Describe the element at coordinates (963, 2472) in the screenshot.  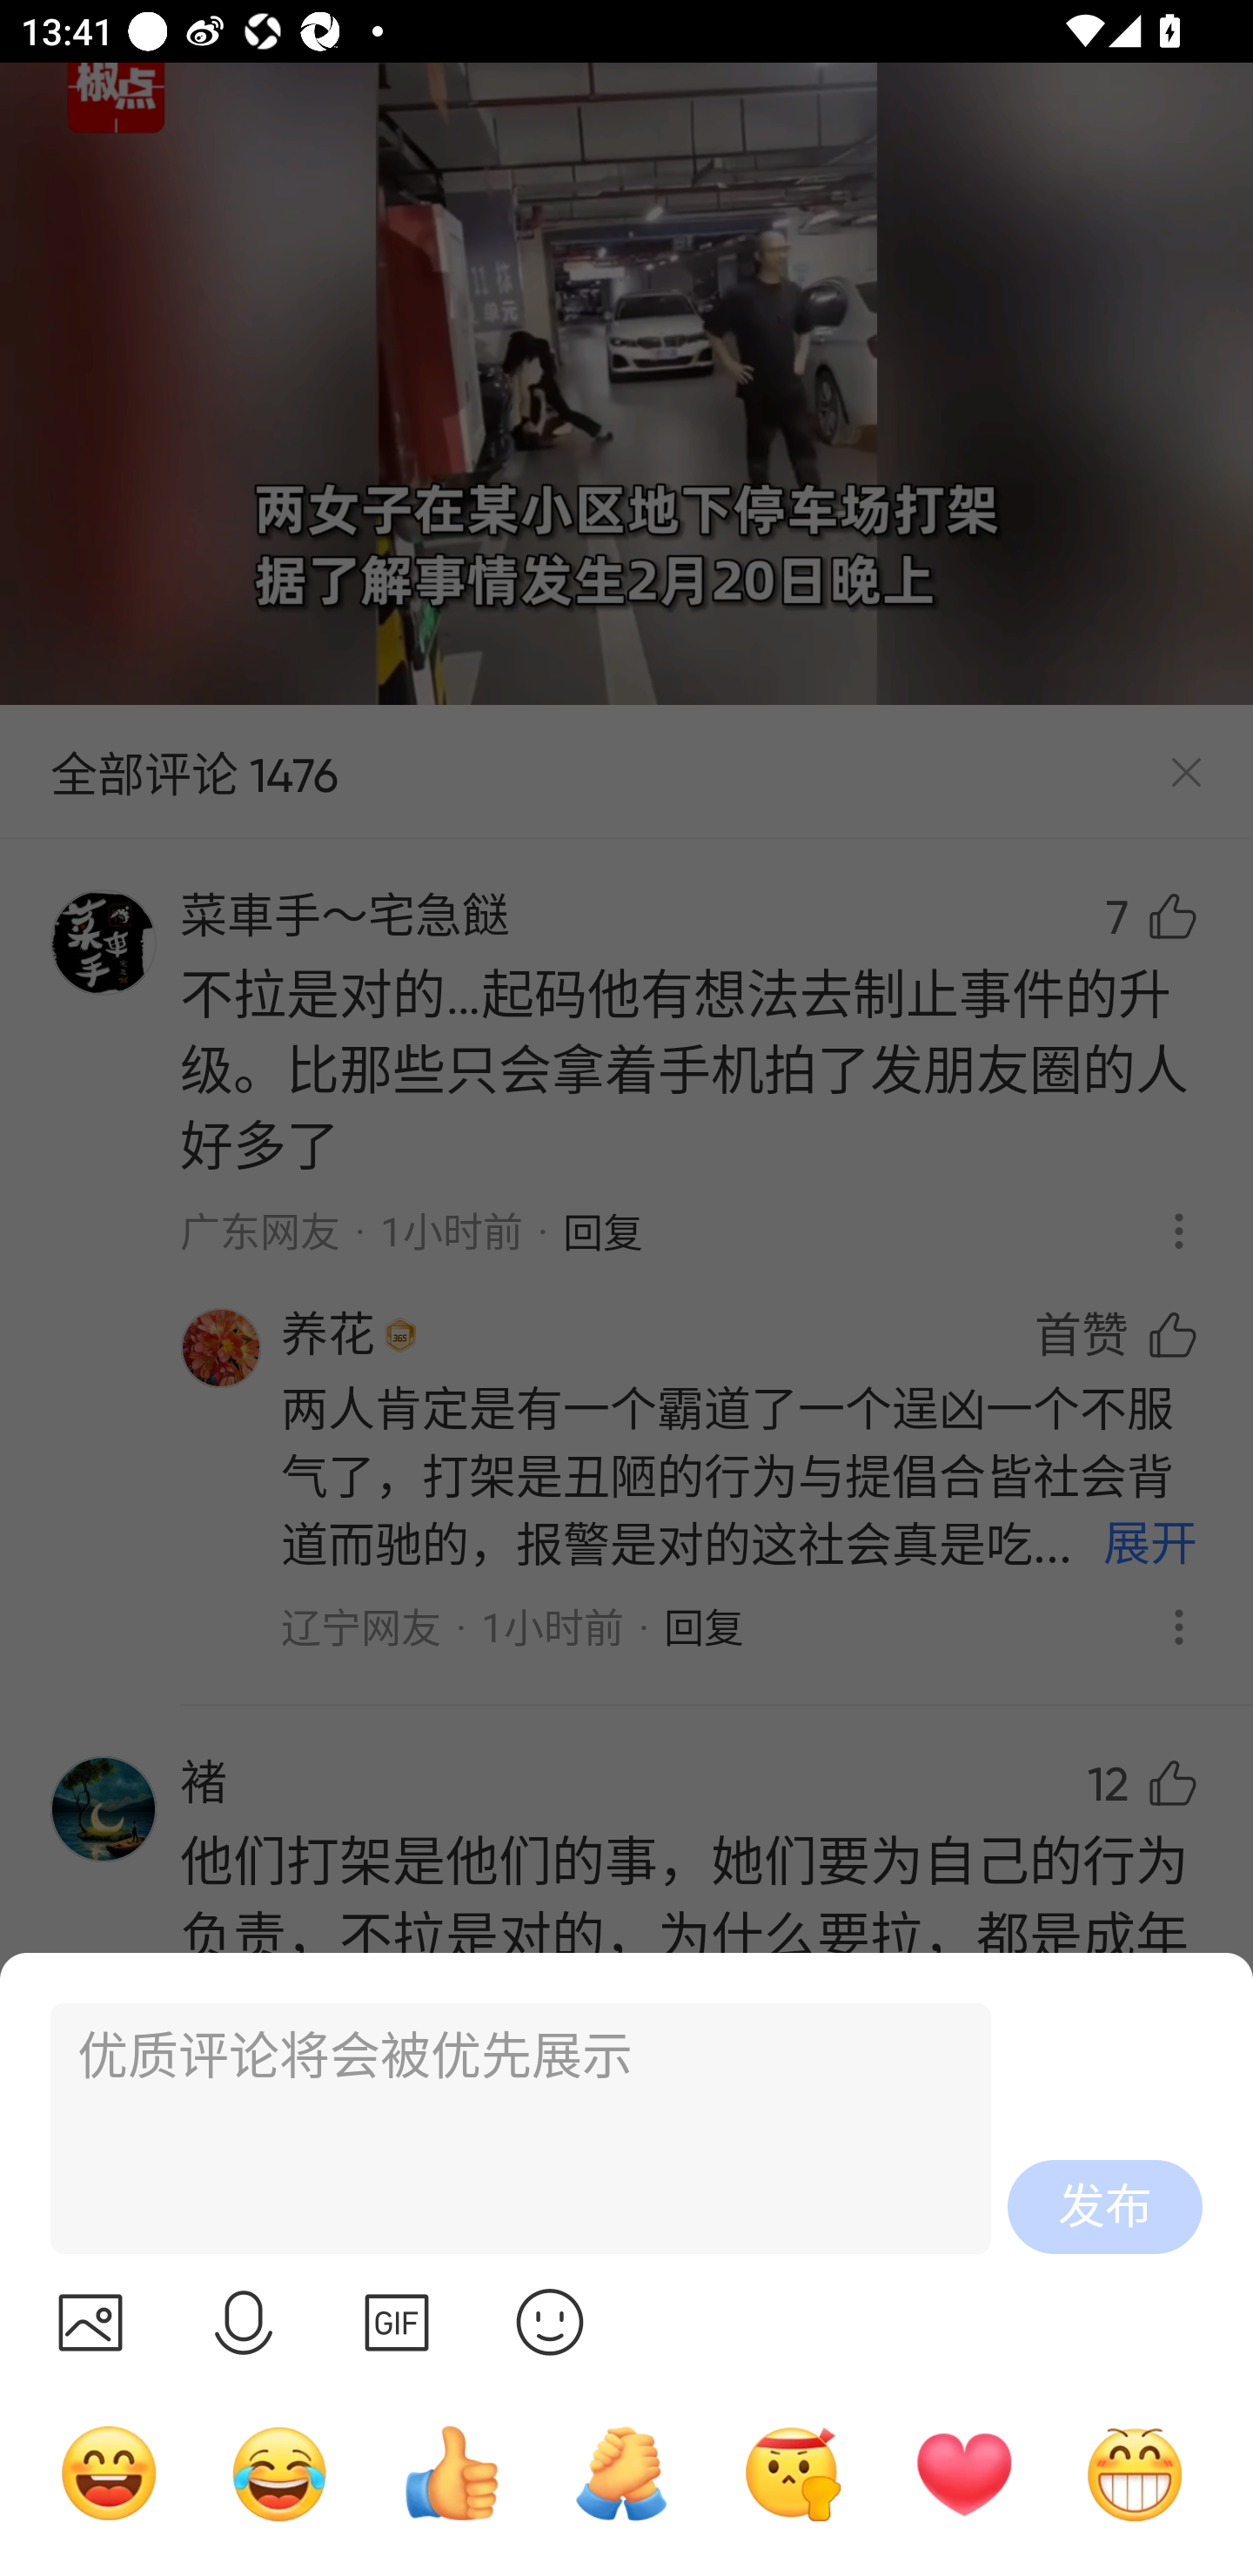
I see `心` at that location.